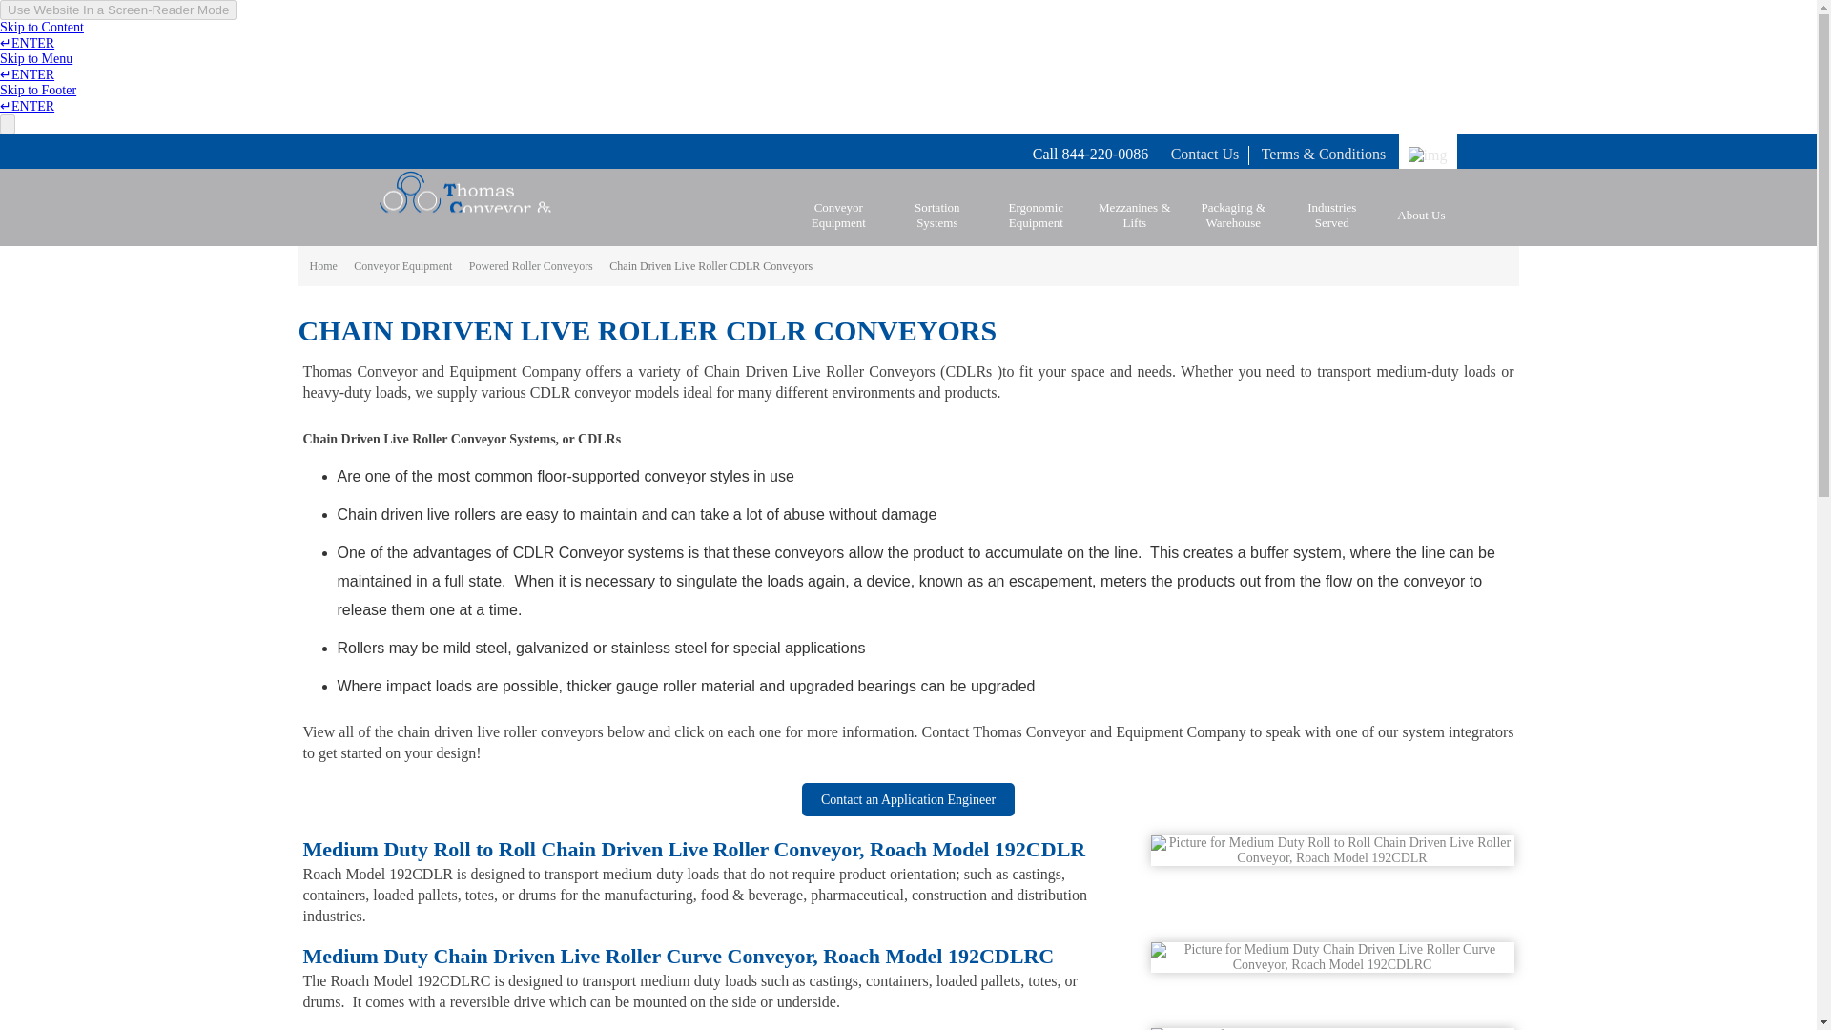 The height and width of the screenshot is (1030, 1831). What do you see at coordinates (1205, 154) in the screenshot?
I see `Contact Us` at bounding box center [1205, 154].